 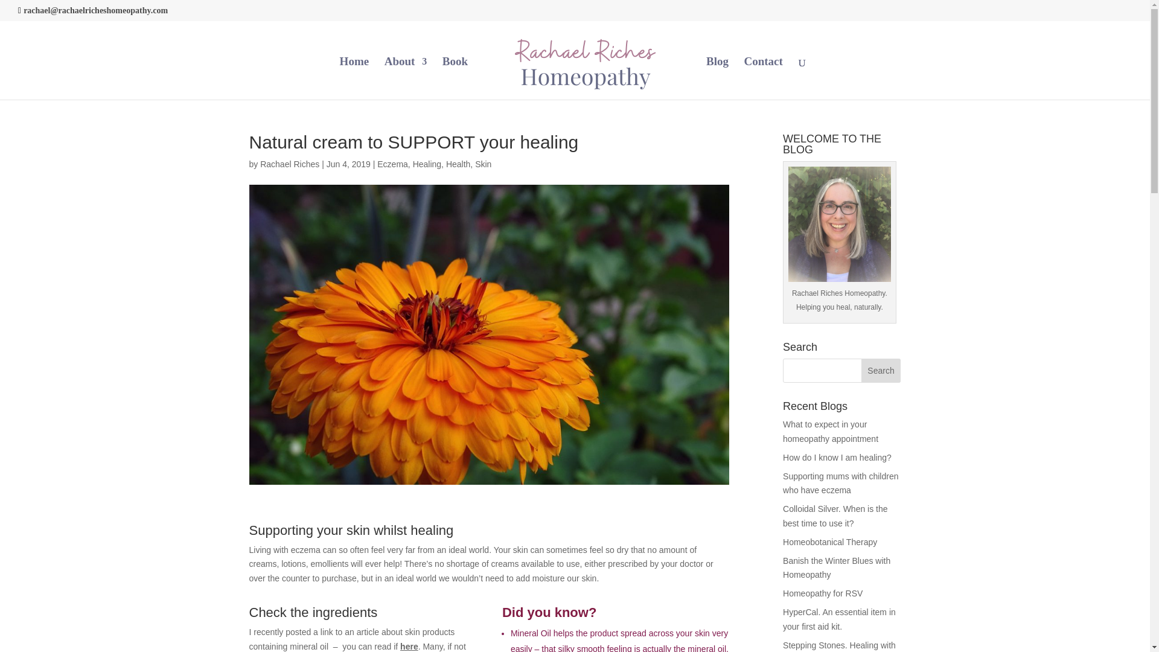 I want to click on HyperCal. An essential item in your first aid kit., so click(x=839, y=619).